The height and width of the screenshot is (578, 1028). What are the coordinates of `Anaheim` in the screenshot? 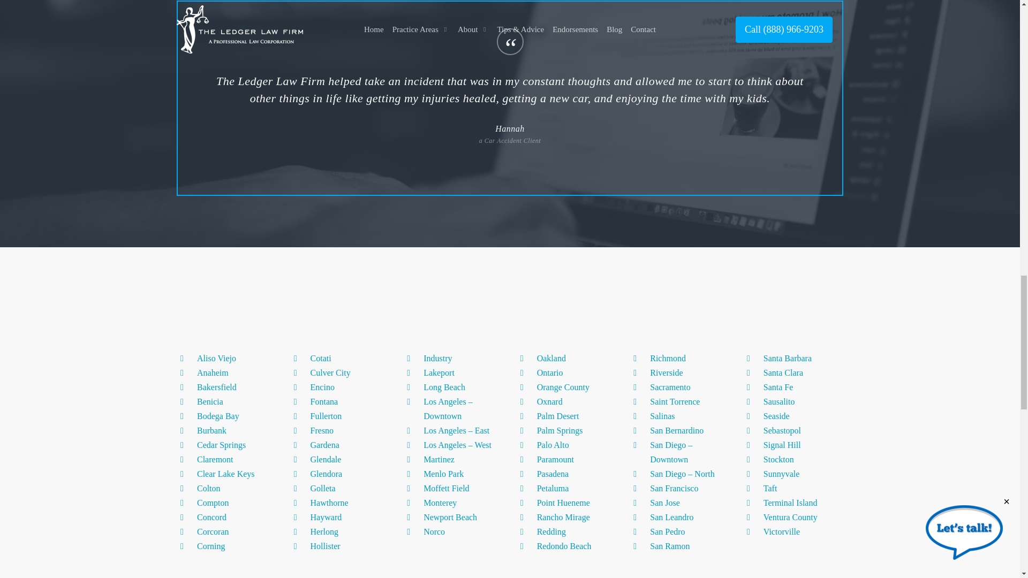 It's located at (213, 372).